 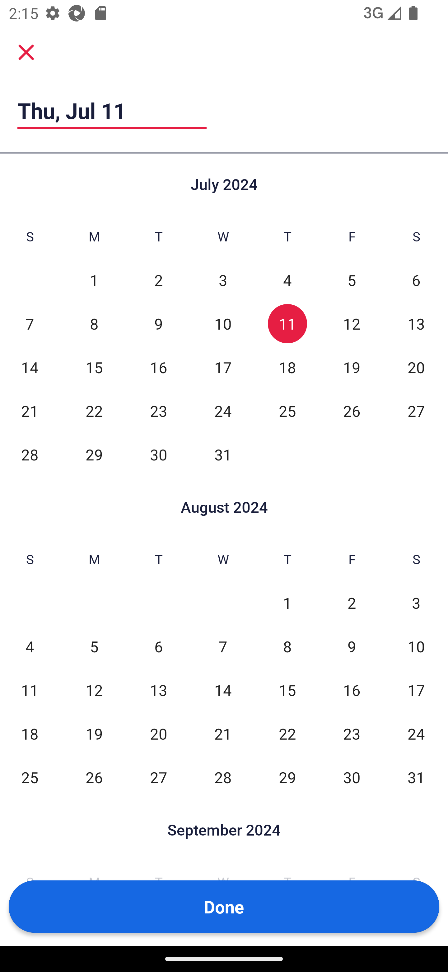 I want to click on 14 Sun, Jul 14, Not Selected, so click(x=30, y=367).